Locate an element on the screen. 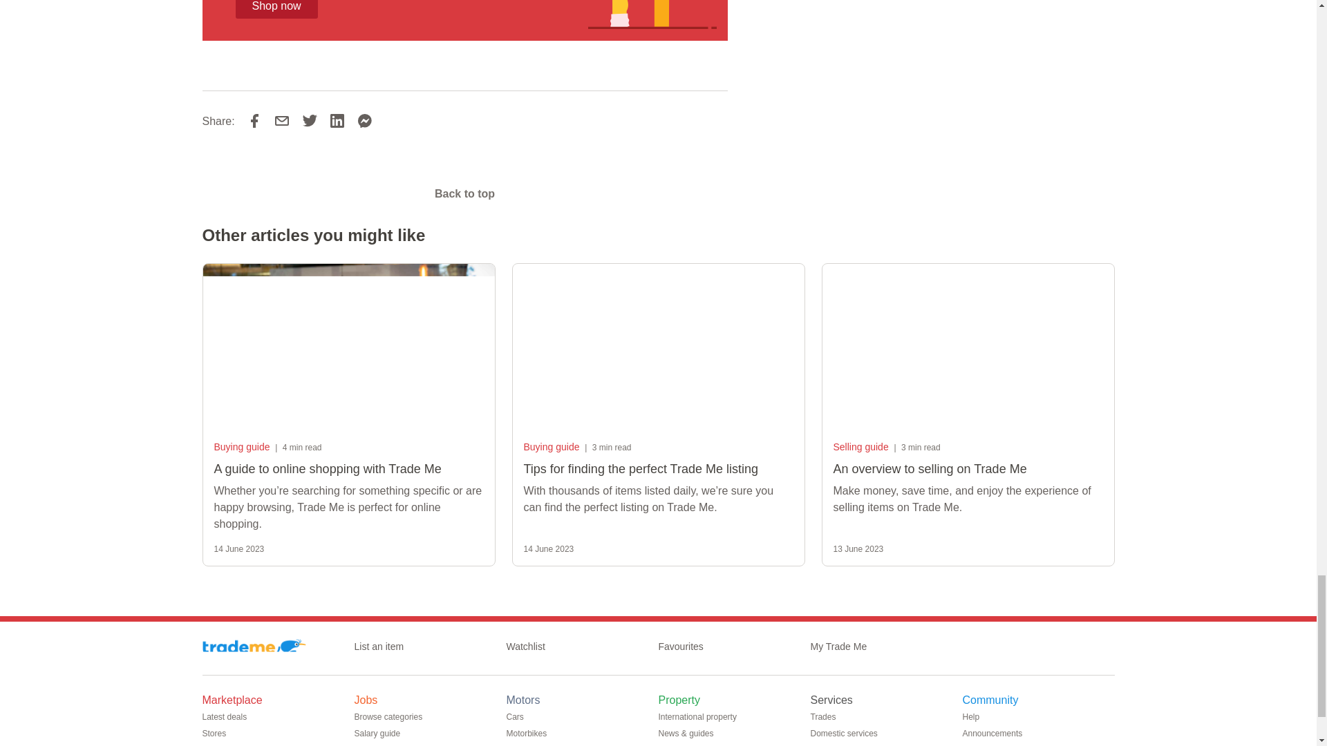  Cars is located at coordinates (520, 717).